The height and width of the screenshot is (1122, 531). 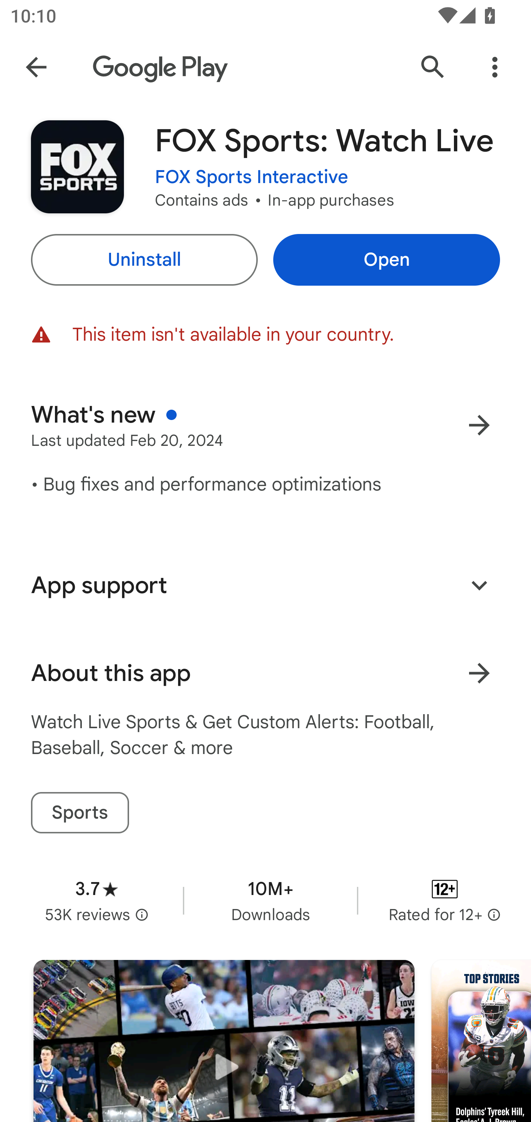 What do you see at coordinates (479, 673) in the screenshot?
I see `Learn more About this app` at bounding box center [479, 673].